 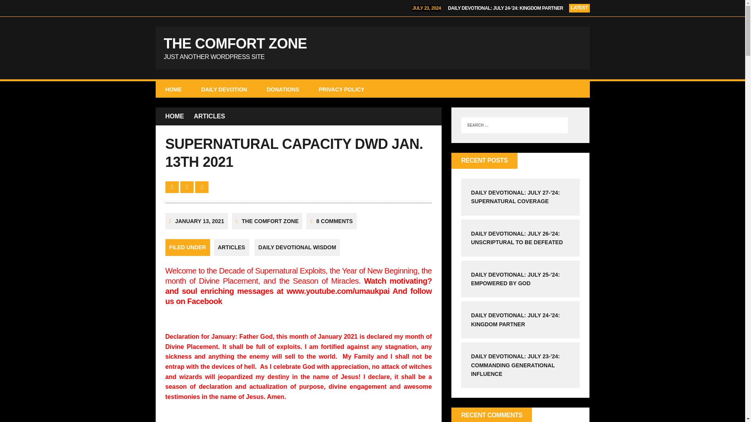 I want to click on DONATIONS, so click(x=372, y=48).